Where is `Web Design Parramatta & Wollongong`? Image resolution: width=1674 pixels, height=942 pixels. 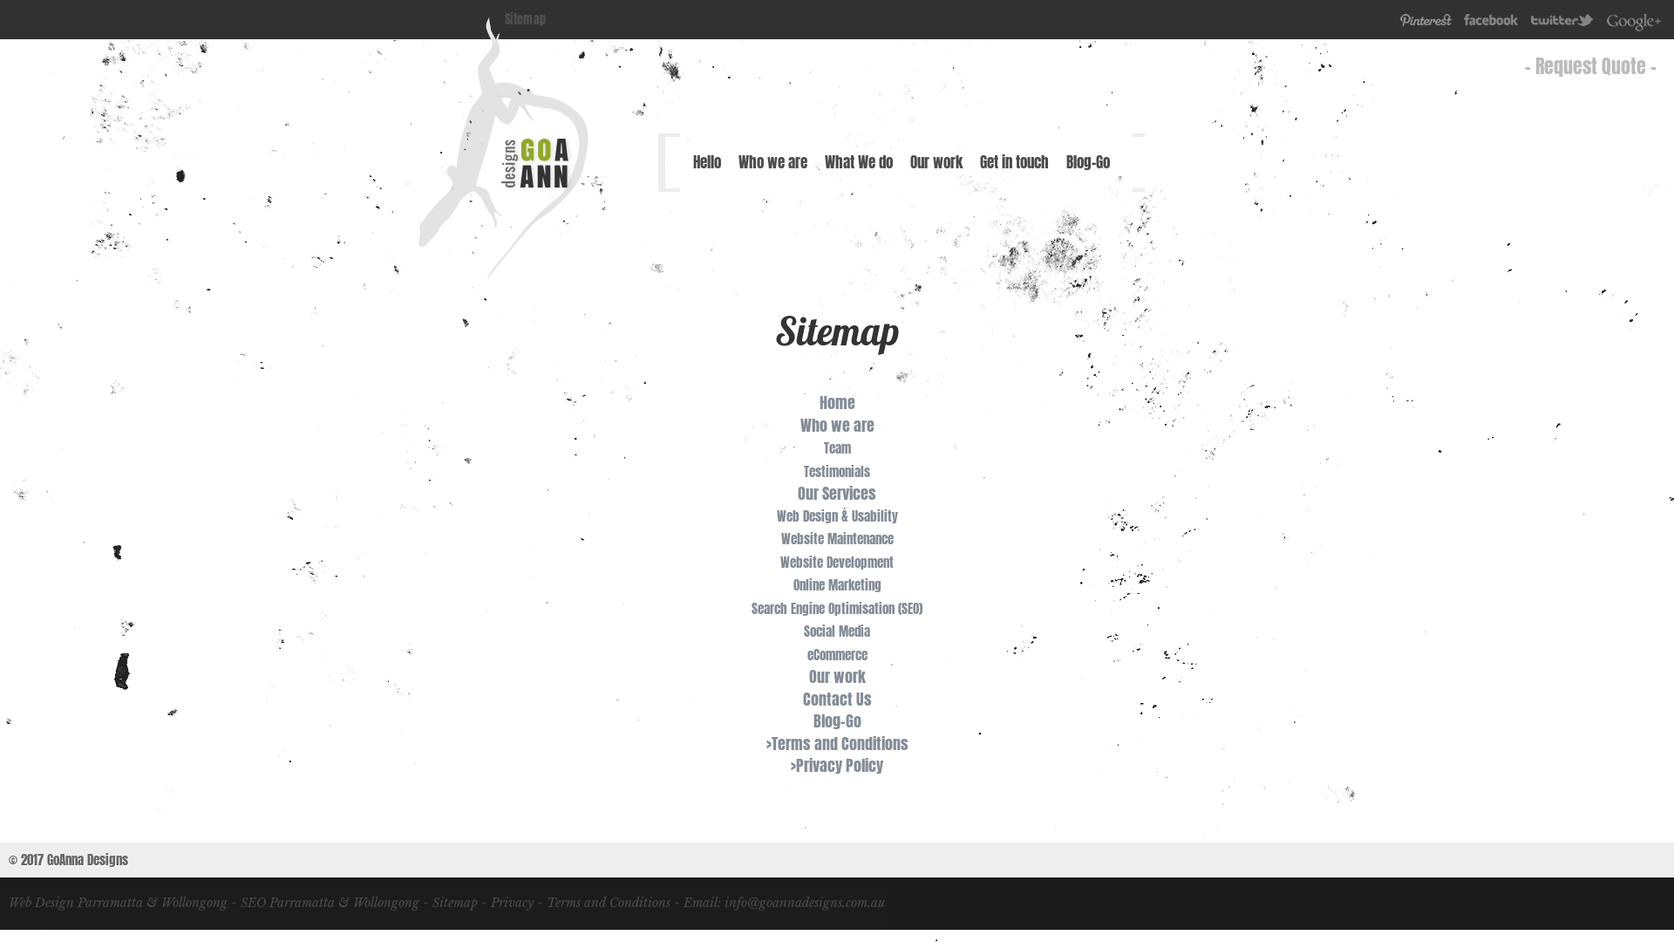
Web Design Parramatta & Wollongong is located at coordinates (119, 903).